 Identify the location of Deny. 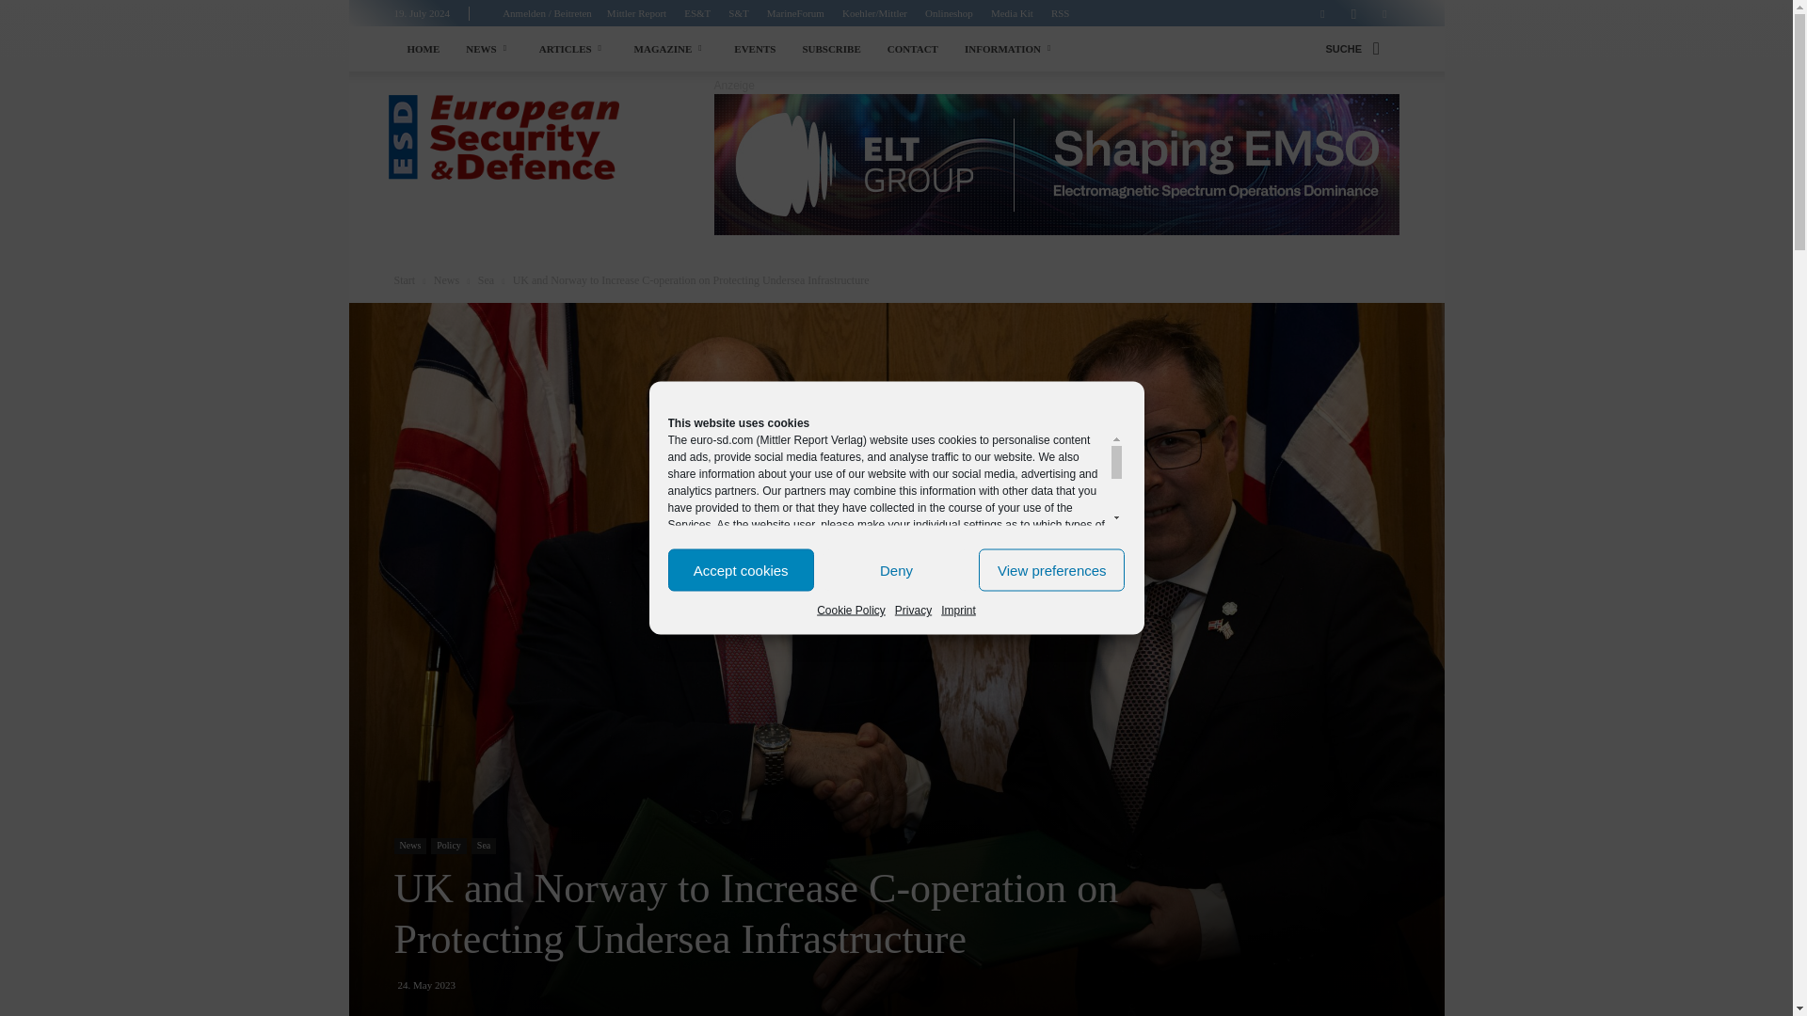
(896, 570).